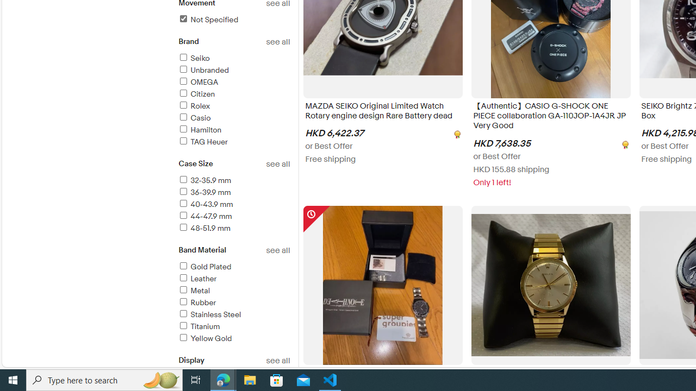 This screenshot has width=696, height=391. What do you see at coordinates (234, 118) in the screenshot?
I see `Casio` at bounding box center [234, 118].